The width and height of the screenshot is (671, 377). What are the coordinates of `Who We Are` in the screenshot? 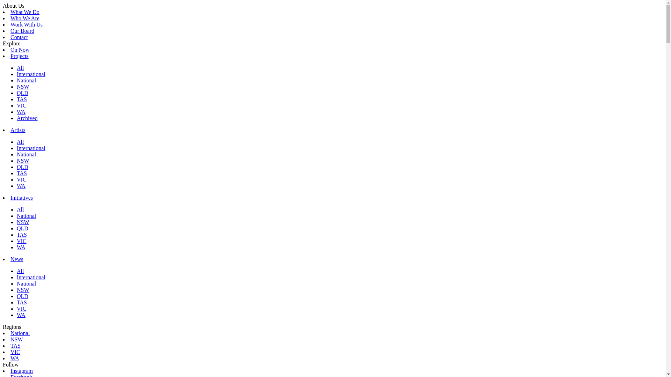 It's located at (25, 18).